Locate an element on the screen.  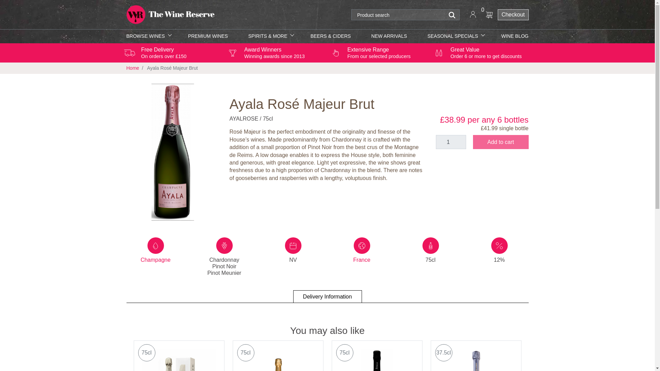
Grape is located at coordinates (224, 245).